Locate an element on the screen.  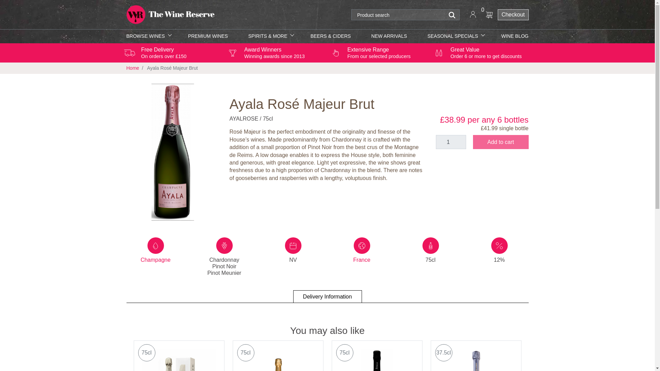
Grape is located at coordinates (224, 245).